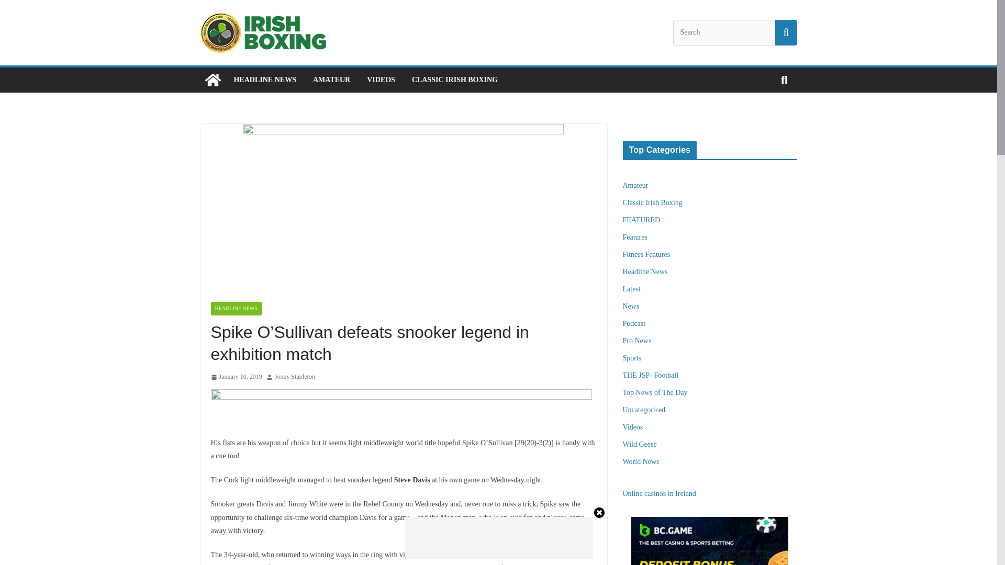 Image resolution: width=1005 pixels, height=565 pixels. I want to click on Jonny Stapleton, so click(295, 377).